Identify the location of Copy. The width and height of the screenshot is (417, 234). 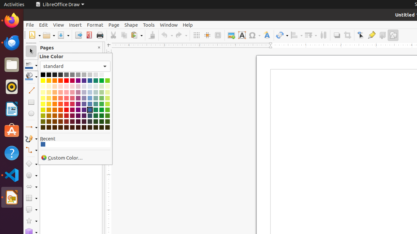
(124, 35).